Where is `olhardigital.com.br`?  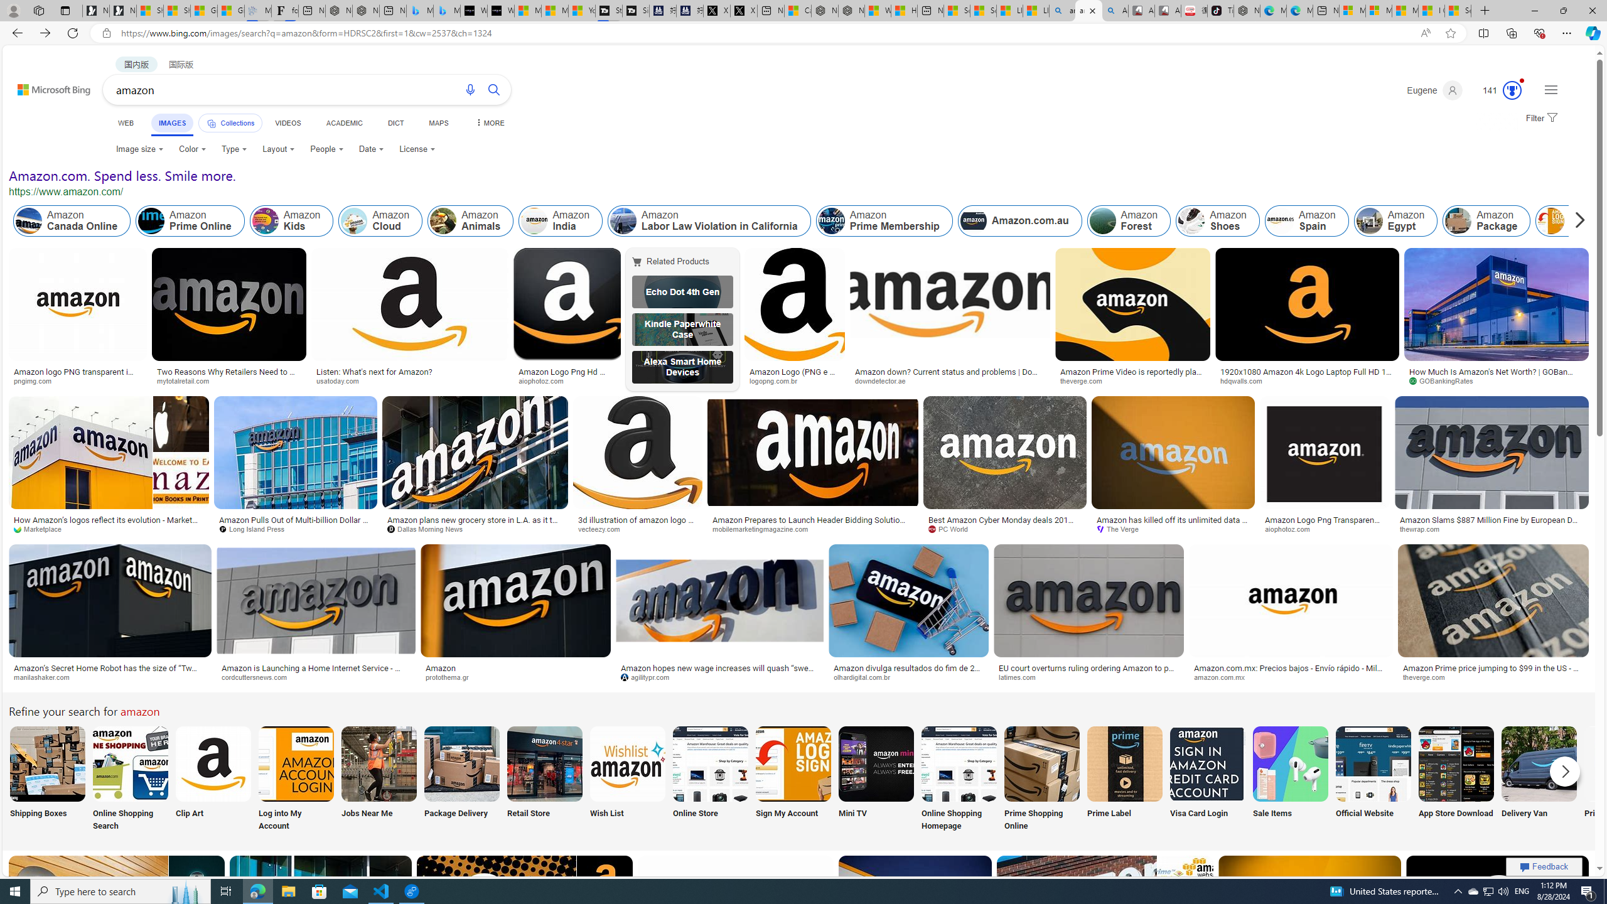 olhardigital.com.br is located at coordinates (866, 677).